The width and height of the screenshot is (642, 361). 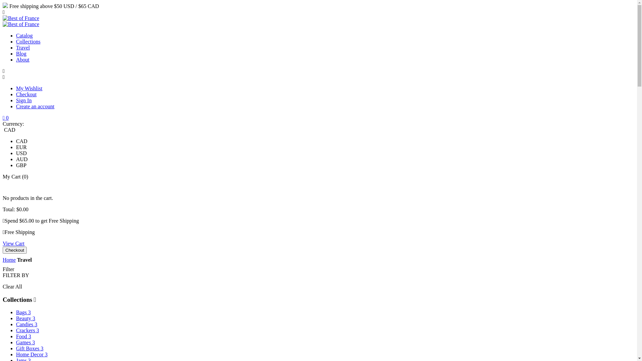 What do you see at coordinates (21, 165) in the screenshot?
I see `GBP` at bounding box center [21, 165].